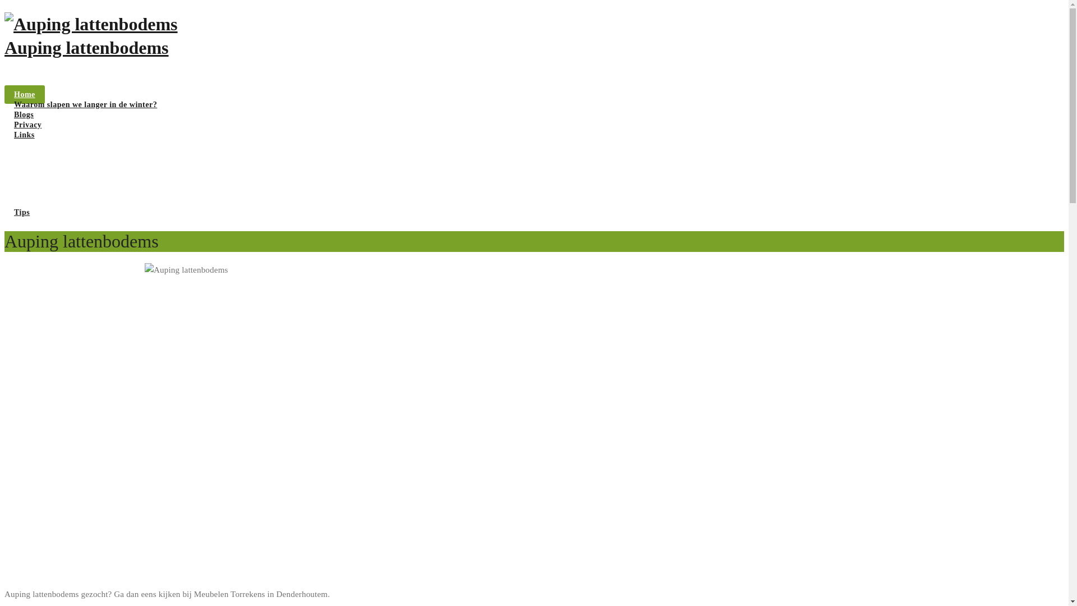  I want to click on Auping lattenbodems, so click(534, 62).